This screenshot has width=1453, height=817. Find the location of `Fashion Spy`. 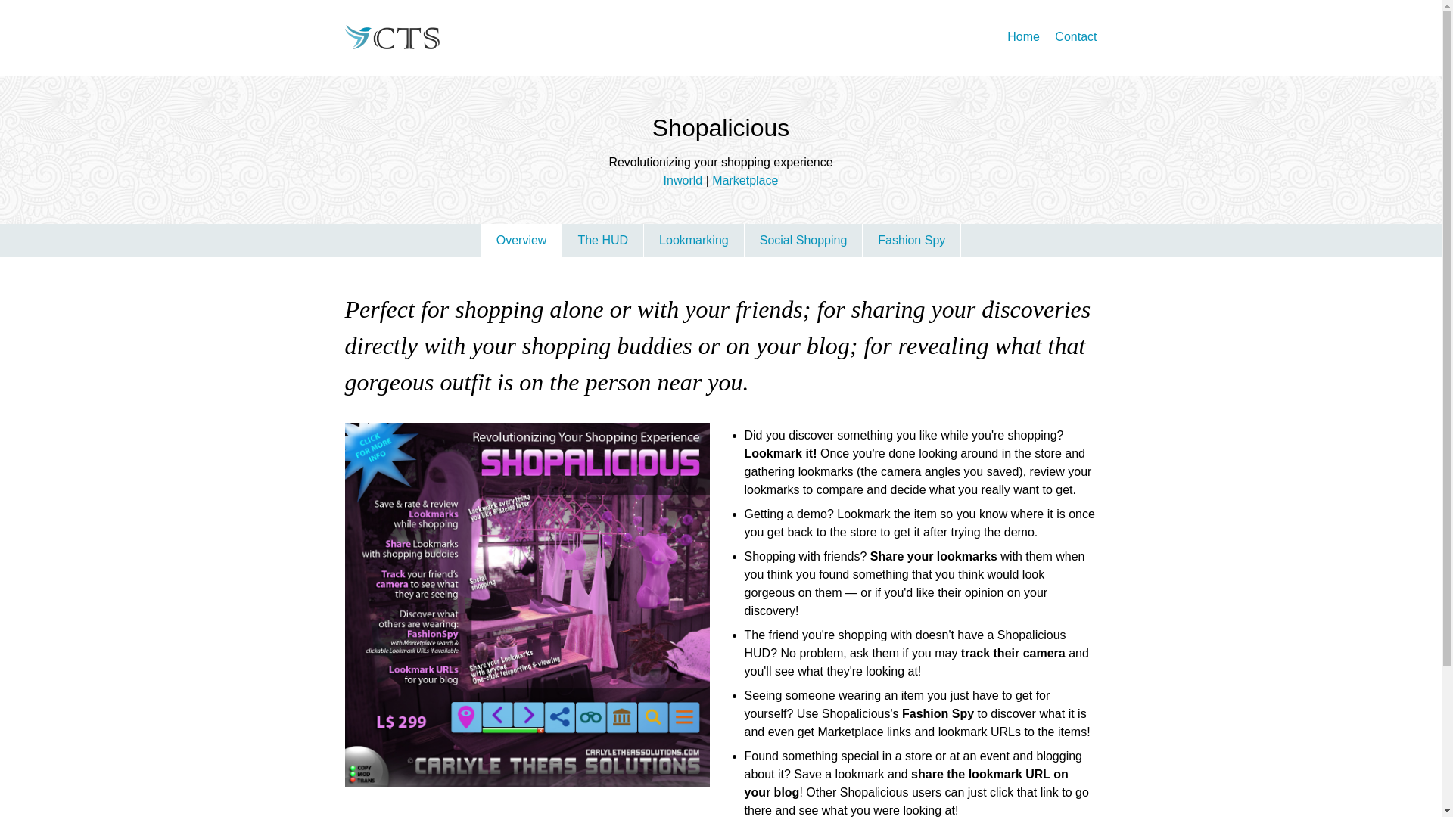

Fashion Spy is located at coordinates (911, 241).